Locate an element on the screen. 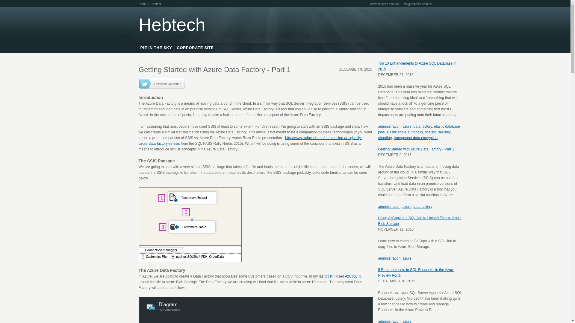  elastic scale is located at coordinates (397, 132).